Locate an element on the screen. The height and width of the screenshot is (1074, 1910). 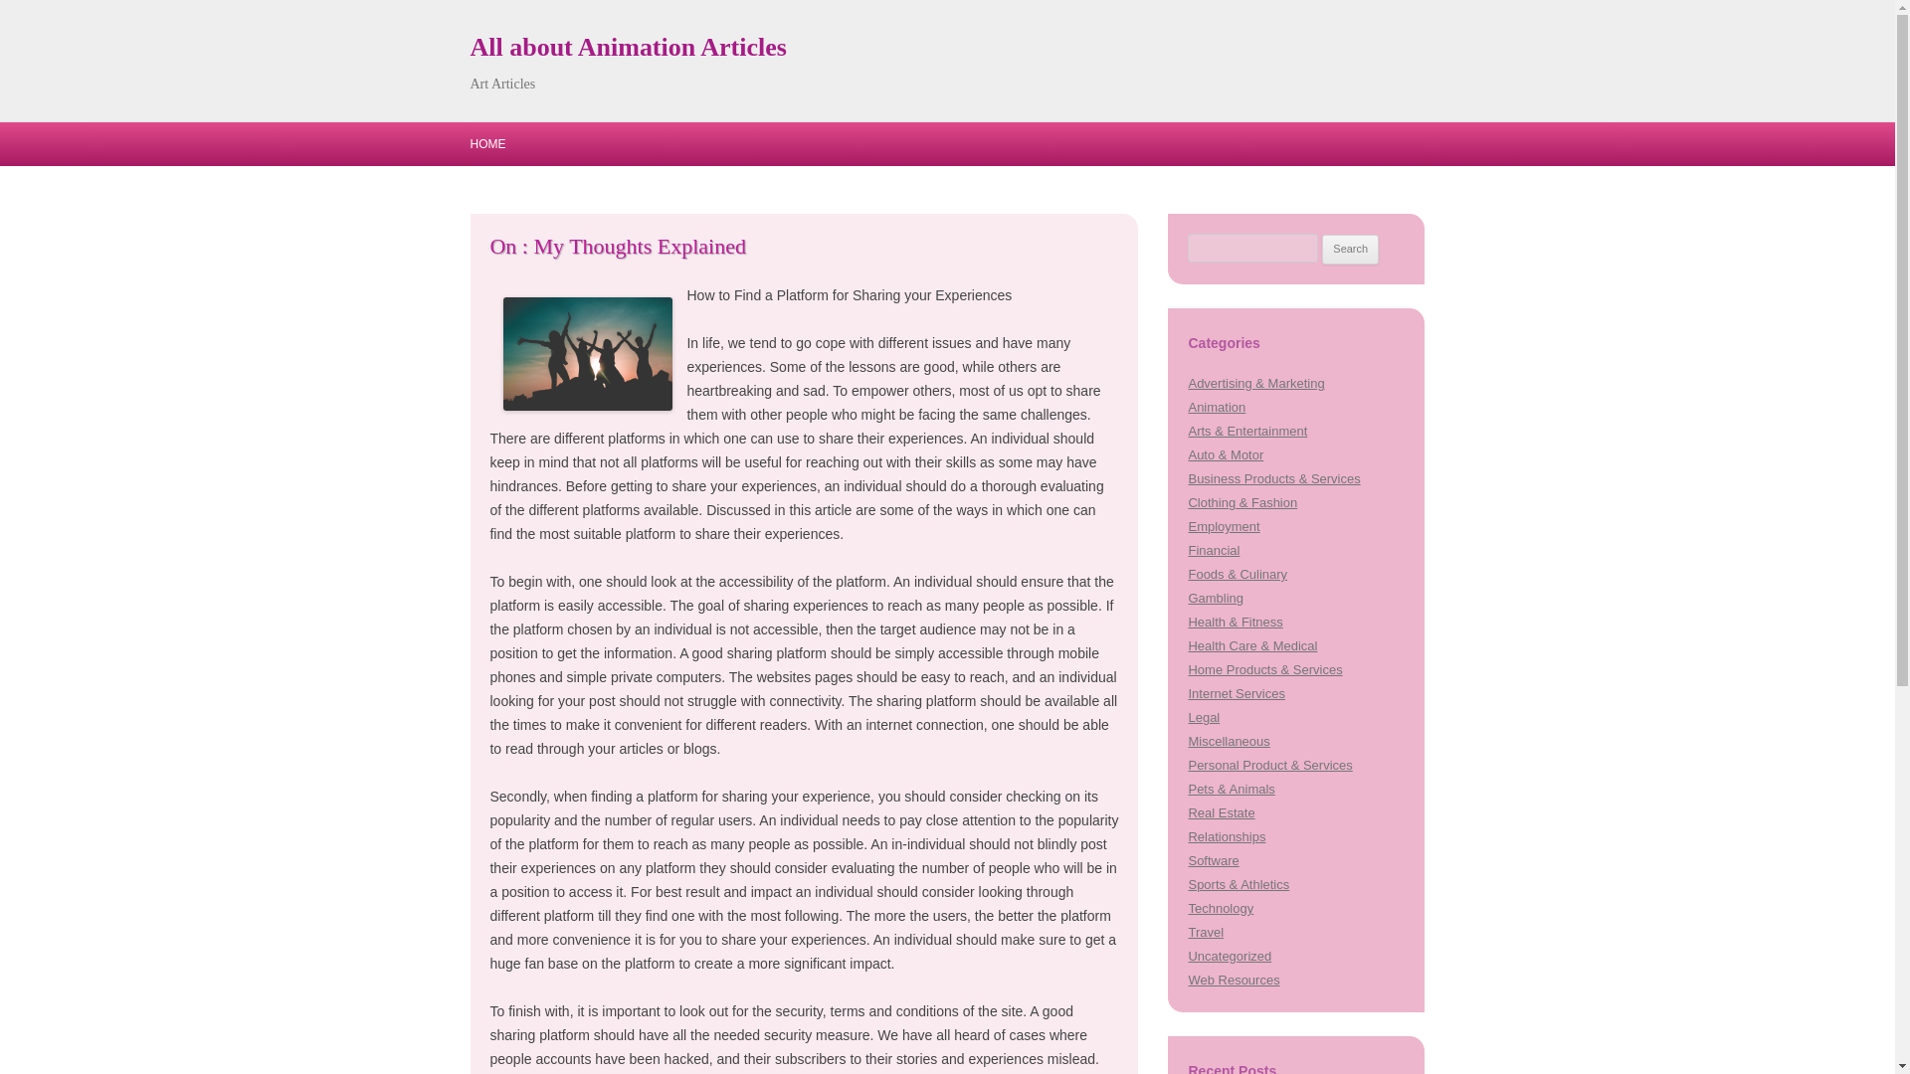
All about Animation Articles is located at coordinates (627, 48).